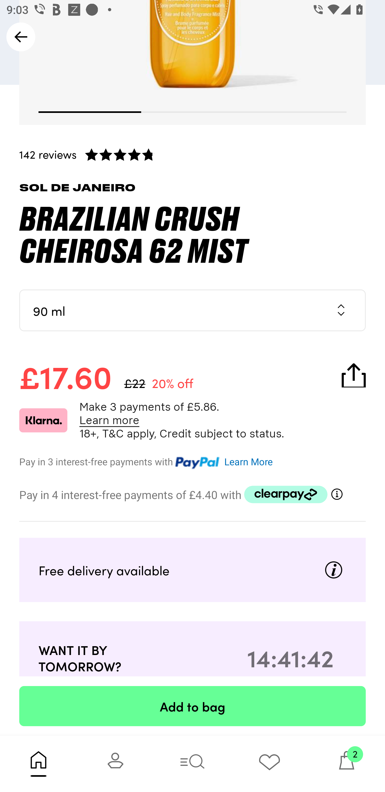 Image resolution: width=385 pixels, height=792 pixels. I want to click on 90 ml , so click(192, 310).